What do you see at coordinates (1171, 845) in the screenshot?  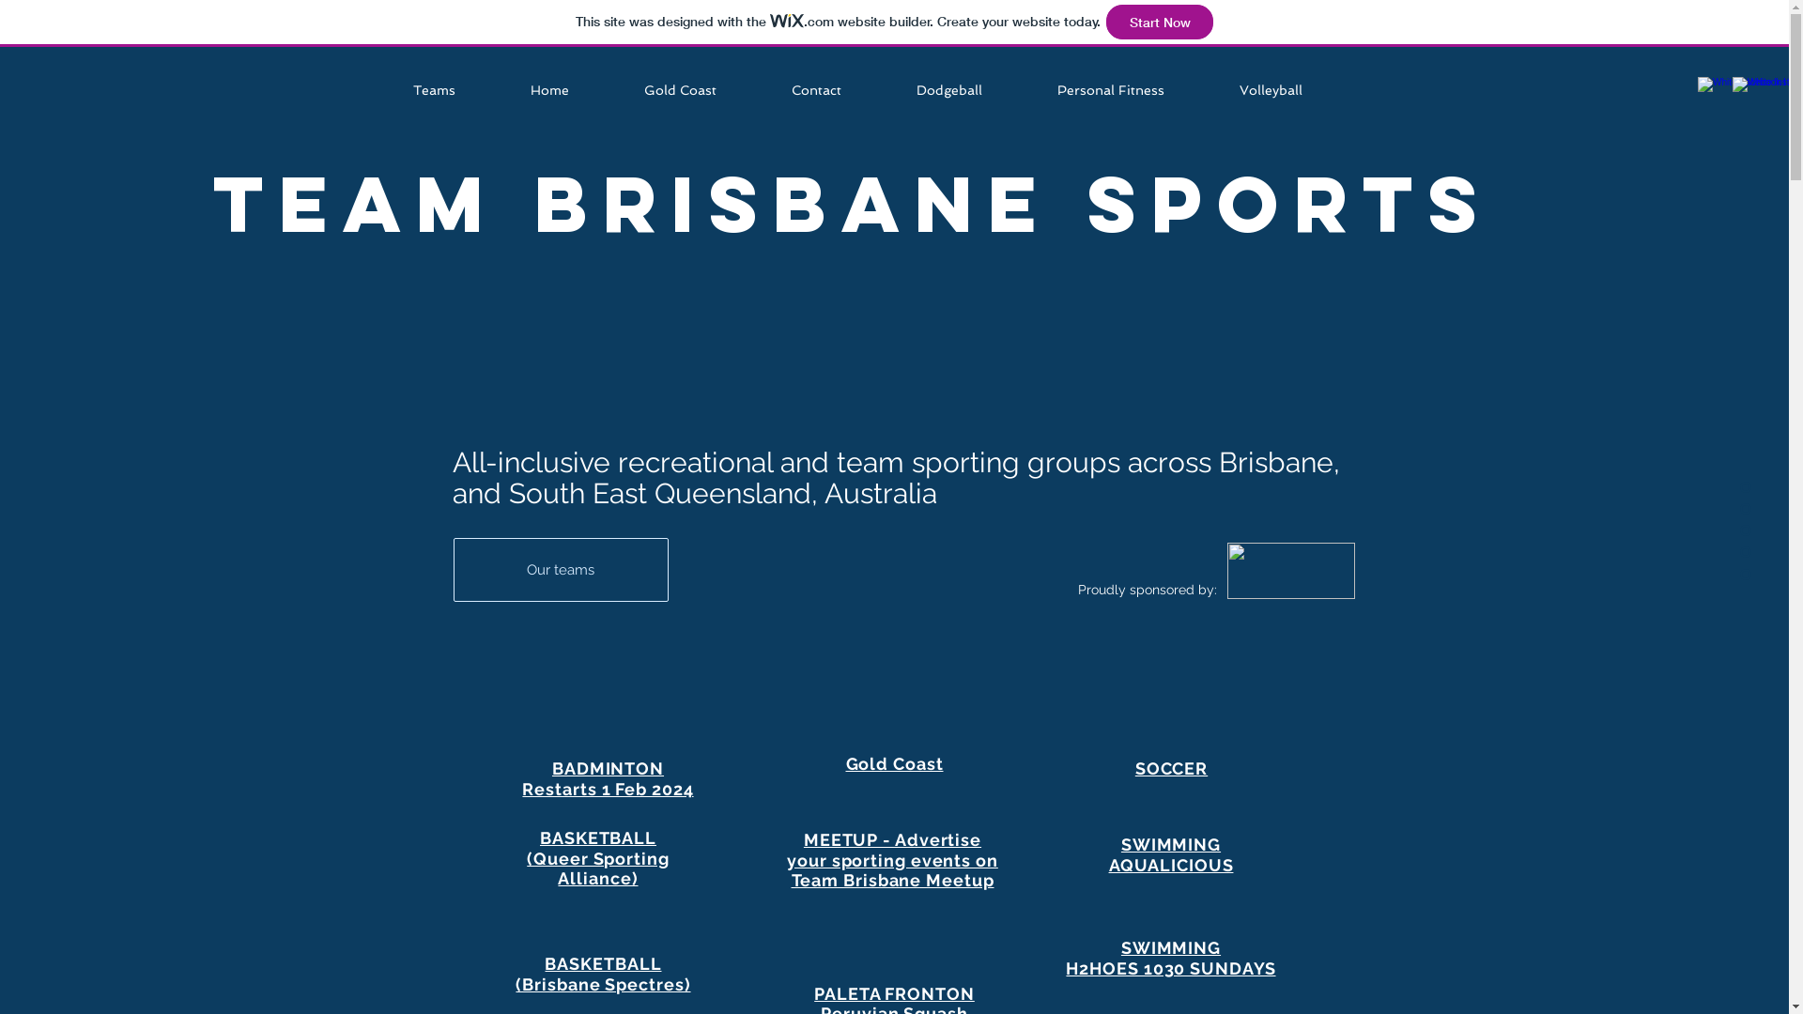 I see `SWIMMING` at bounding box center [1171, 845].